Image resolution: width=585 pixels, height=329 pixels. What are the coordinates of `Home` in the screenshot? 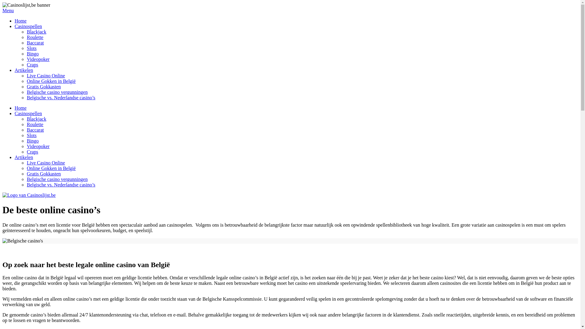 It's located at (21, 21).